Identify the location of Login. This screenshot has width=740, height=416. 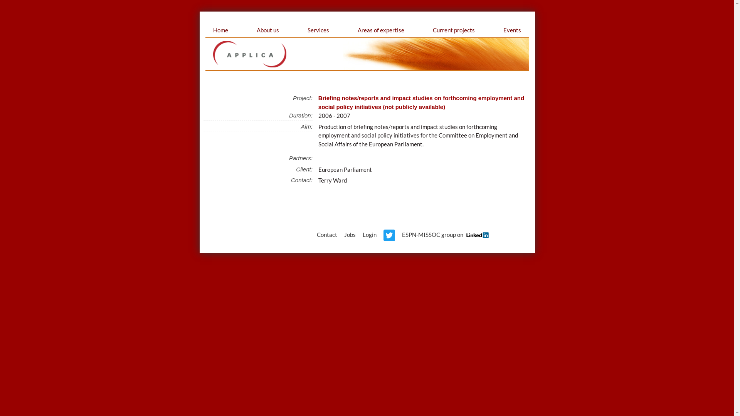
(370, 235).